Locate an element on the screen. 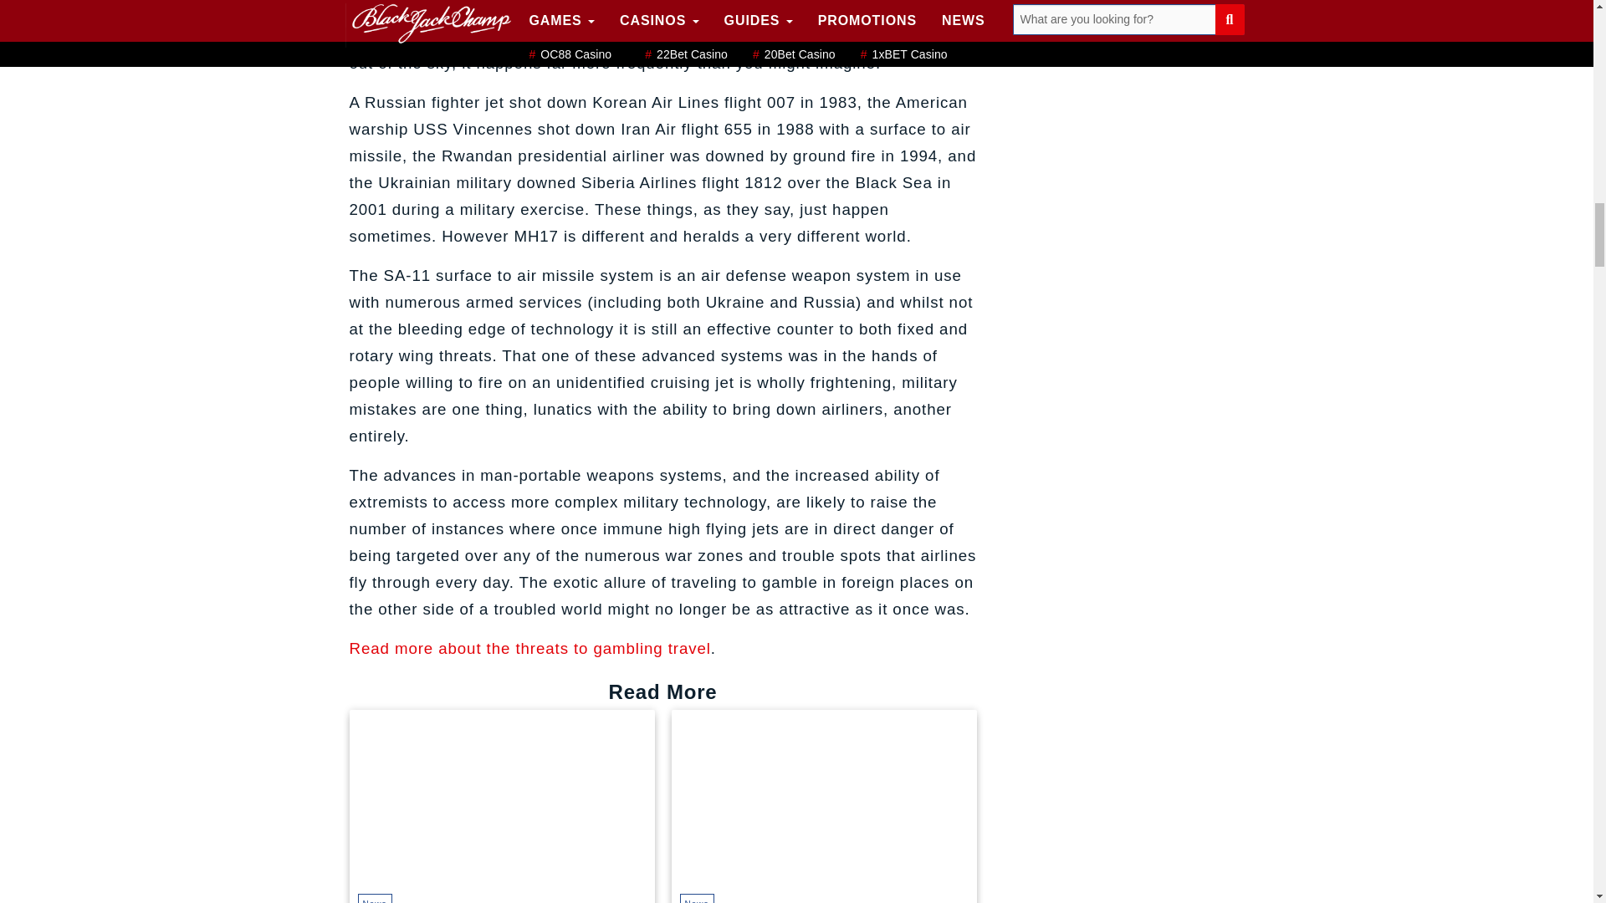  News is located at coordinates (375, 898).